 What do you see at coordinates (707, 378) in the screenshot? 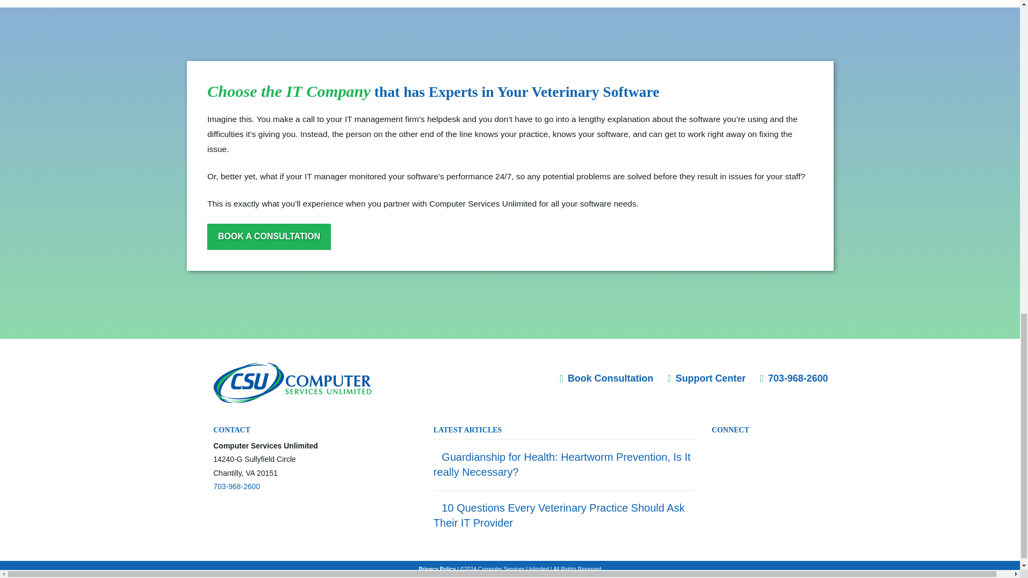
I see `Support Center` at bounding box center [707, 378].